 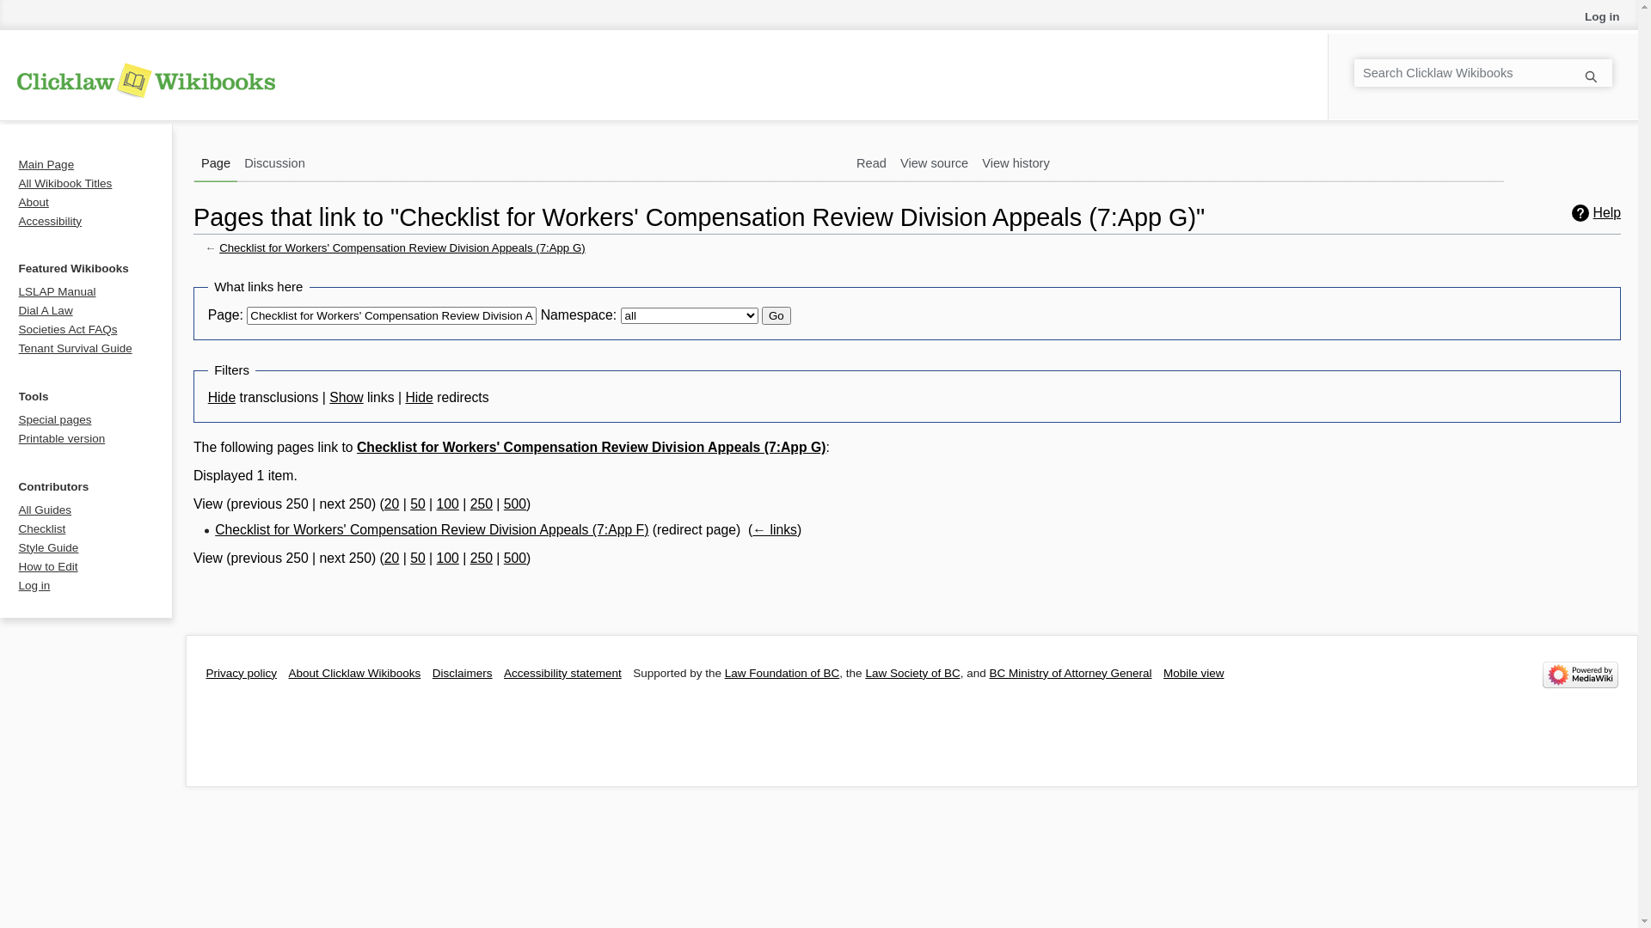 I want to click on Checklist, so click(x=43, y=529).